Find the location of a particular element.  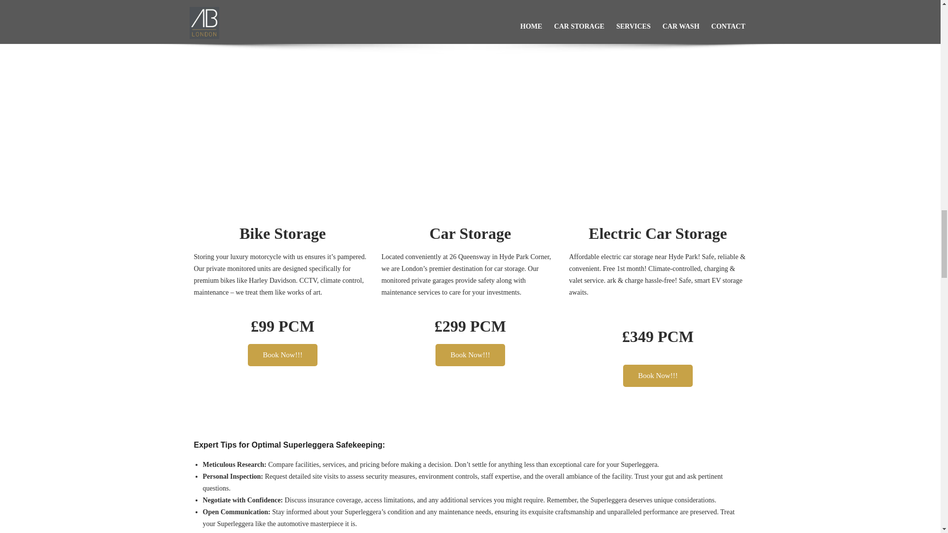

Book Now!!! is located at coordinates (470, 354).